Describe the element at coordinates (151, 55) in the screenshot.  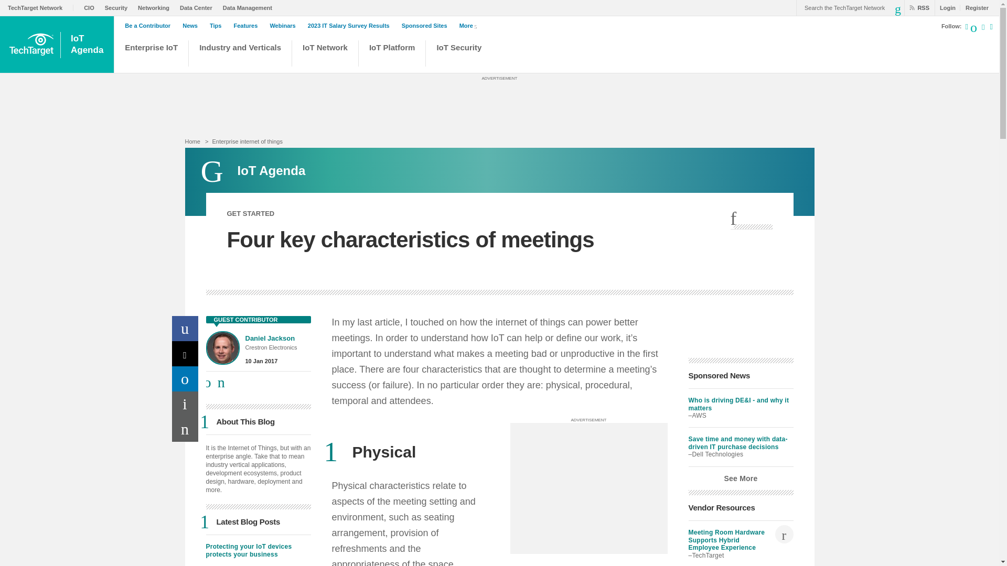
I see `Enterprise IoT` at that location.